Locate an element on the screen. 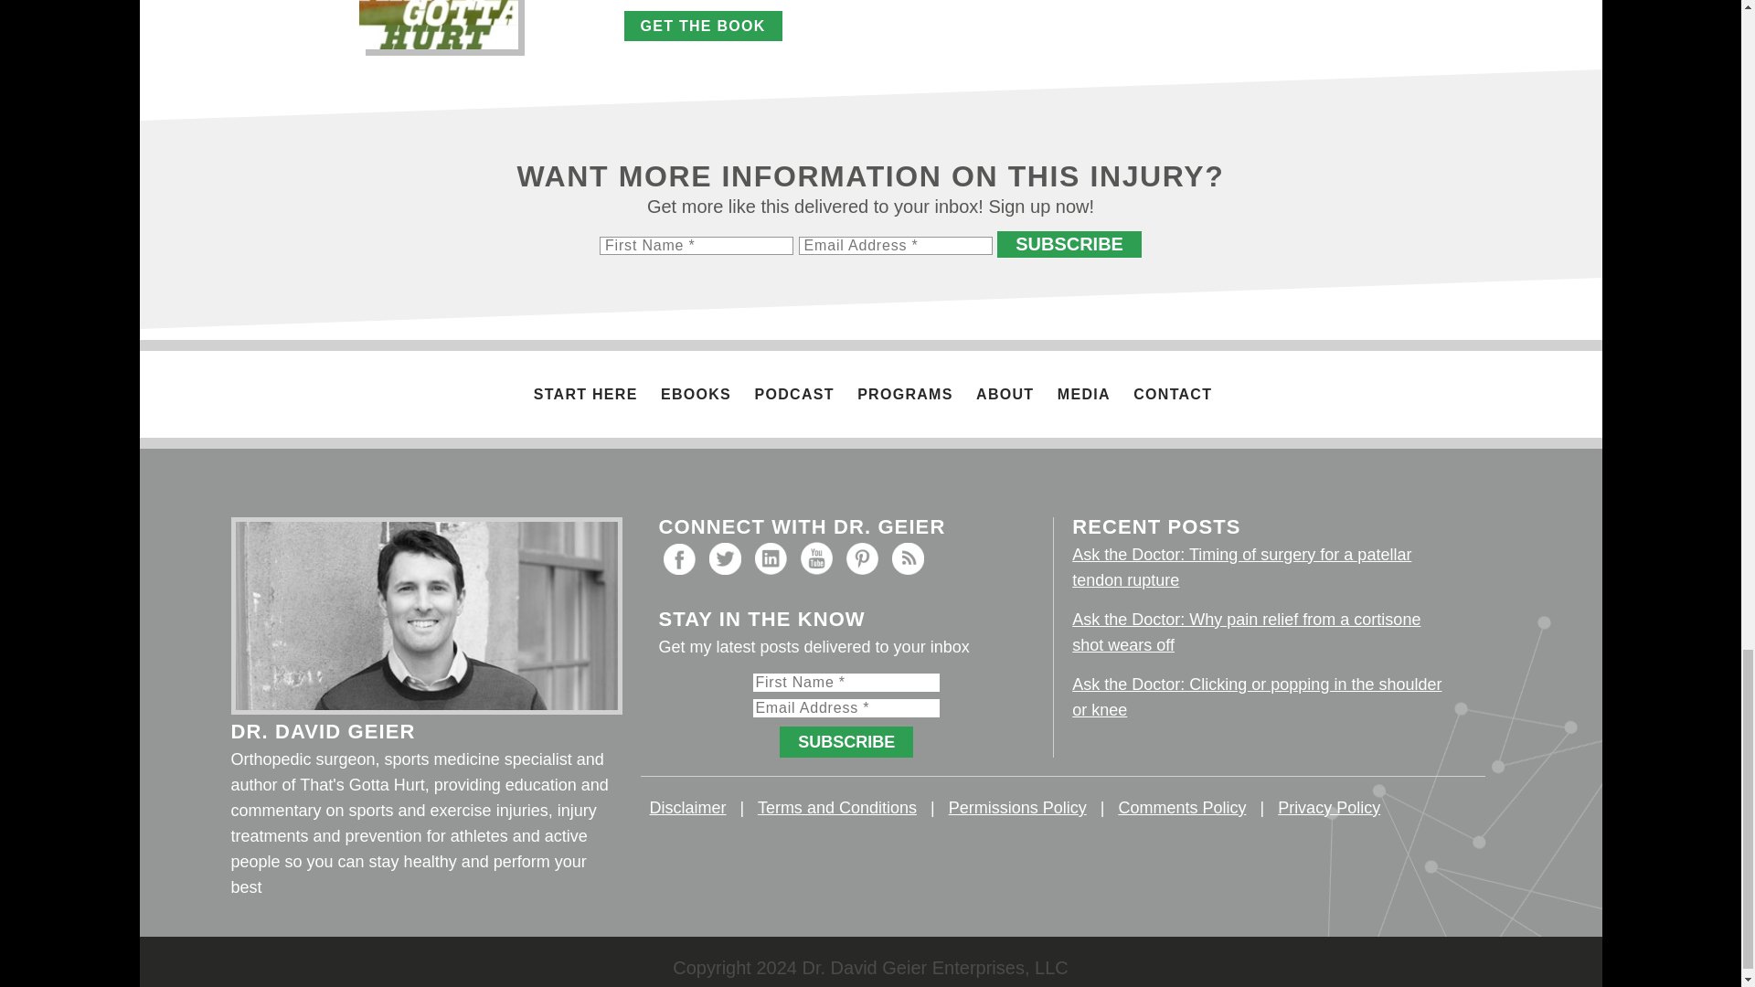 The width and height of the screenshot is (1755, 987). SUBSCRIBE is located at coordinates (1069, 243).